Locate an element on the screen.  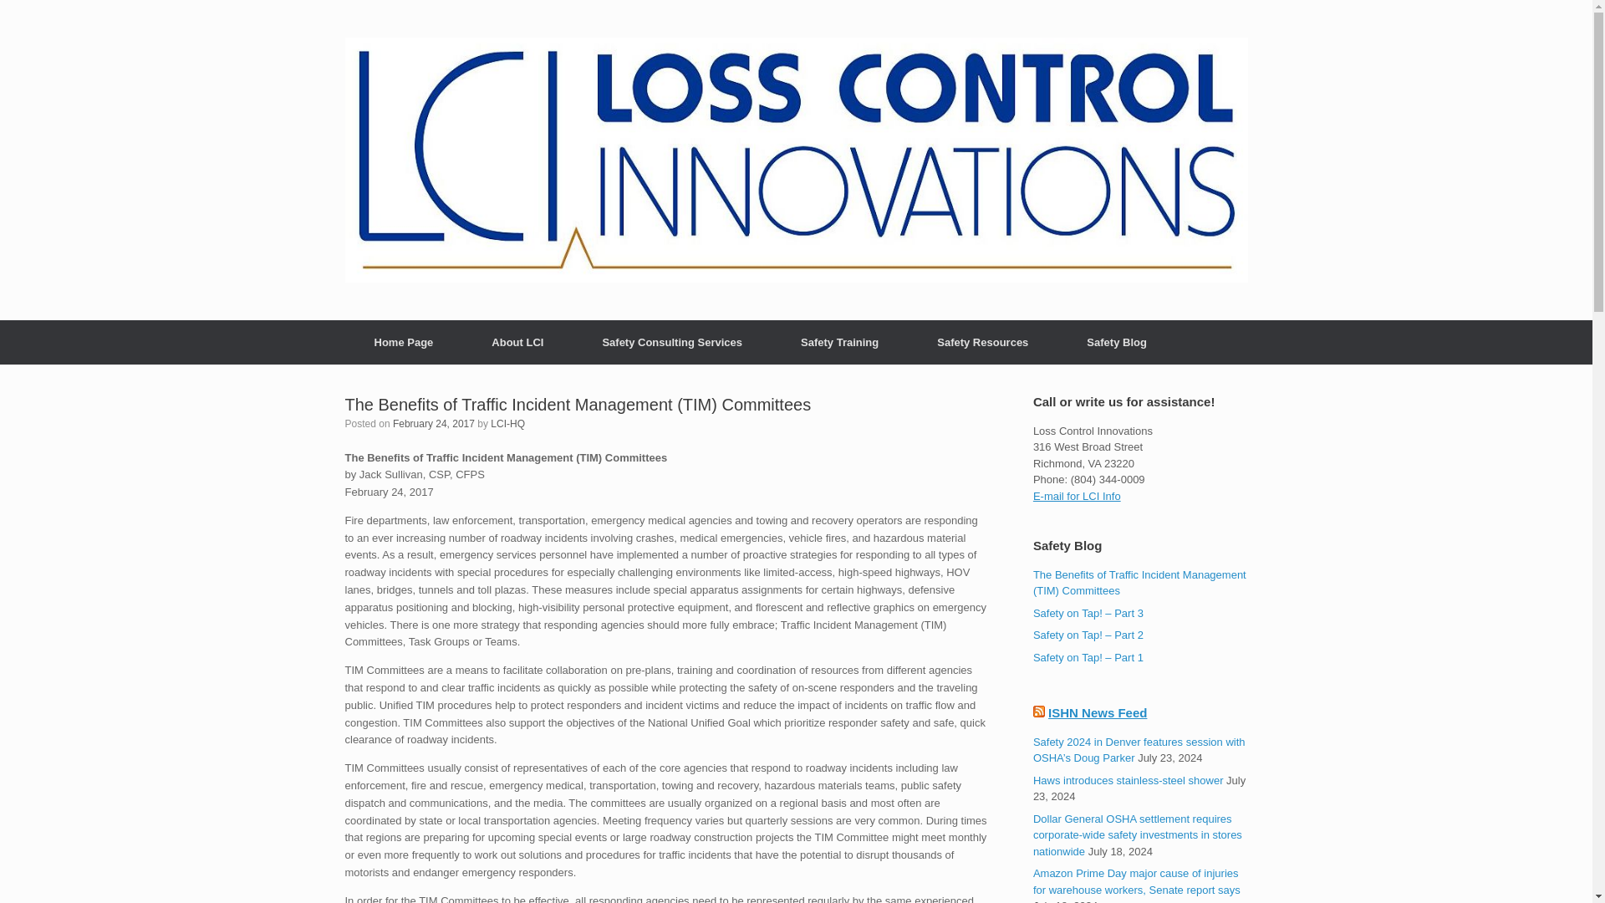
ISHN News Feed is located at coordinates (1097, 712).